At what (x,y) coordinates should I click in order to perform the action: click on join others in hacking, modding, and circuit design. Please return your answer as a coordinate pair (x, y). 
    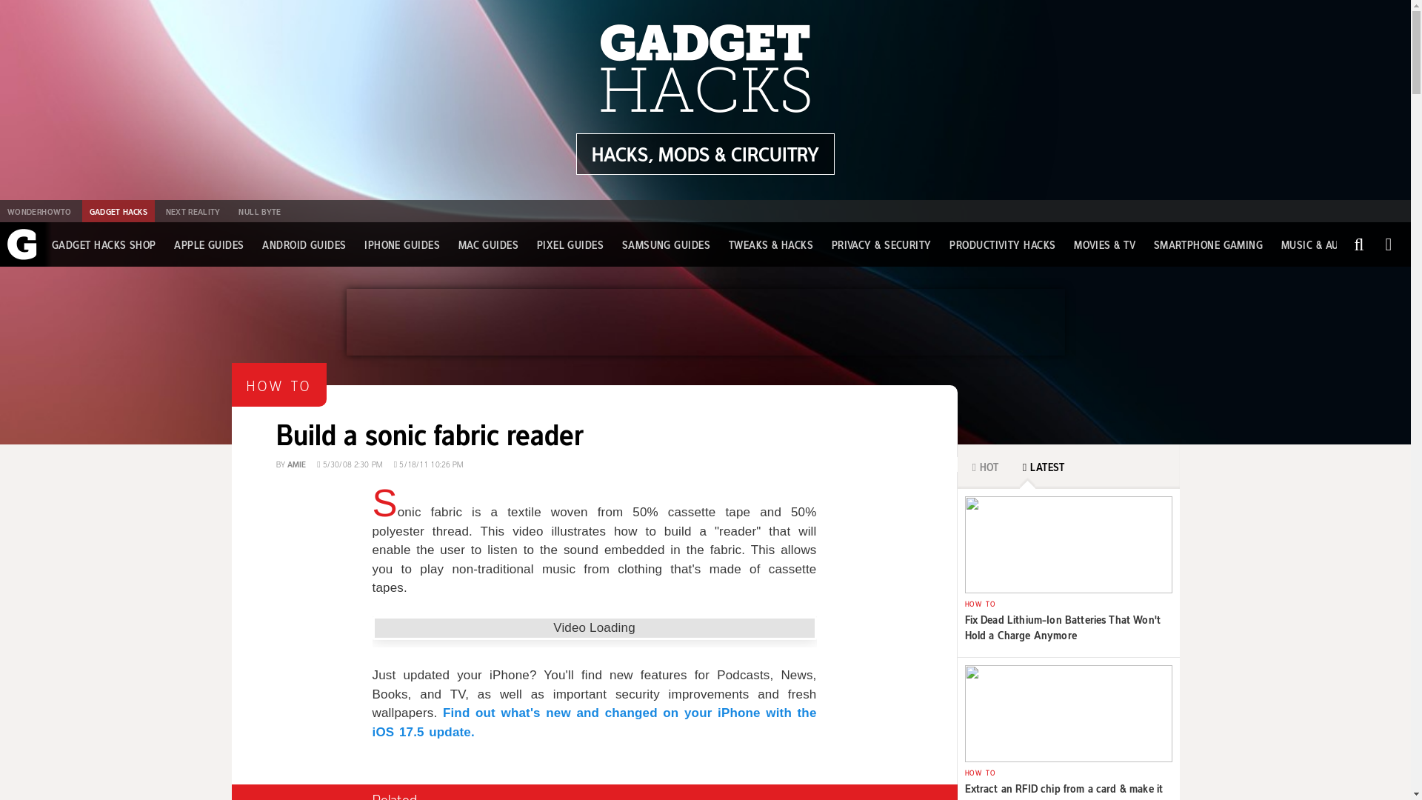
    Looking at the image, I should click on (304, 244).